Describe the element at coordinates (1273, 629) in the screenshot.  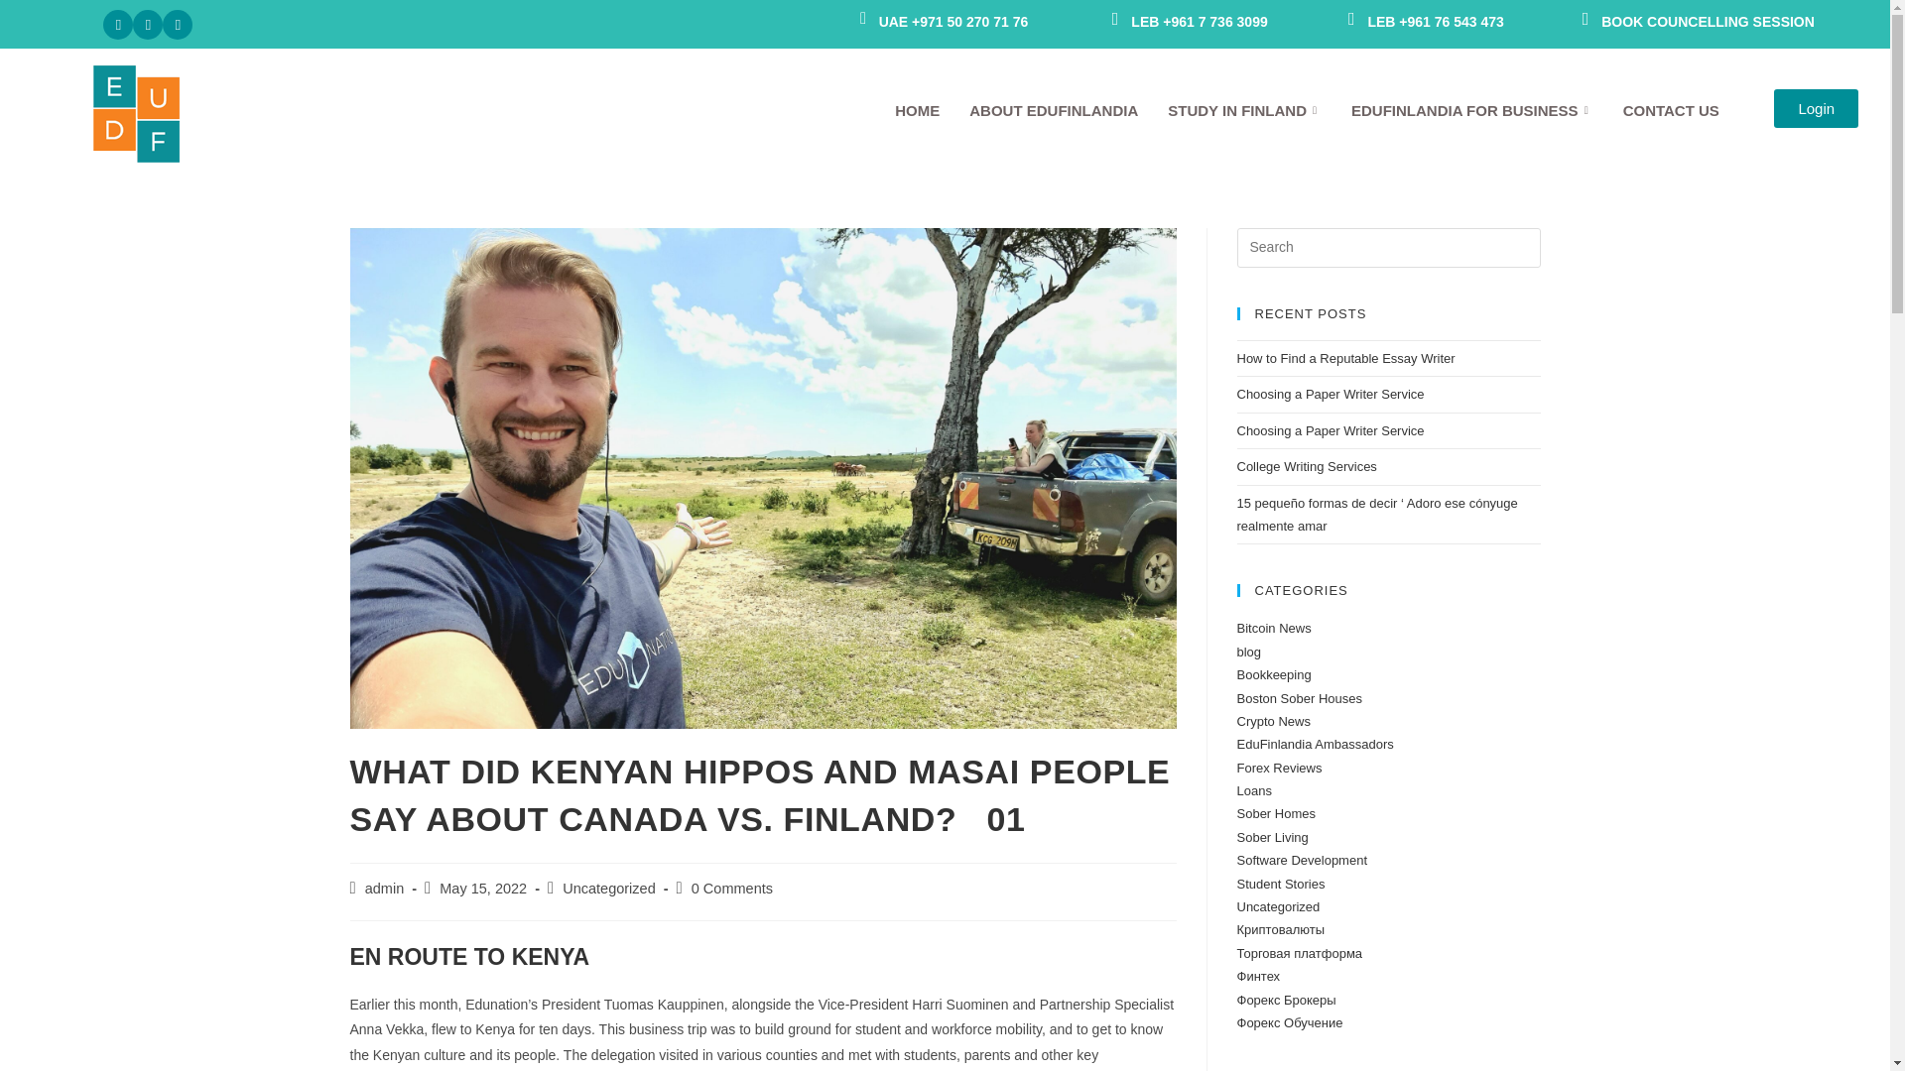
I see `Bitcoin News` at that location.